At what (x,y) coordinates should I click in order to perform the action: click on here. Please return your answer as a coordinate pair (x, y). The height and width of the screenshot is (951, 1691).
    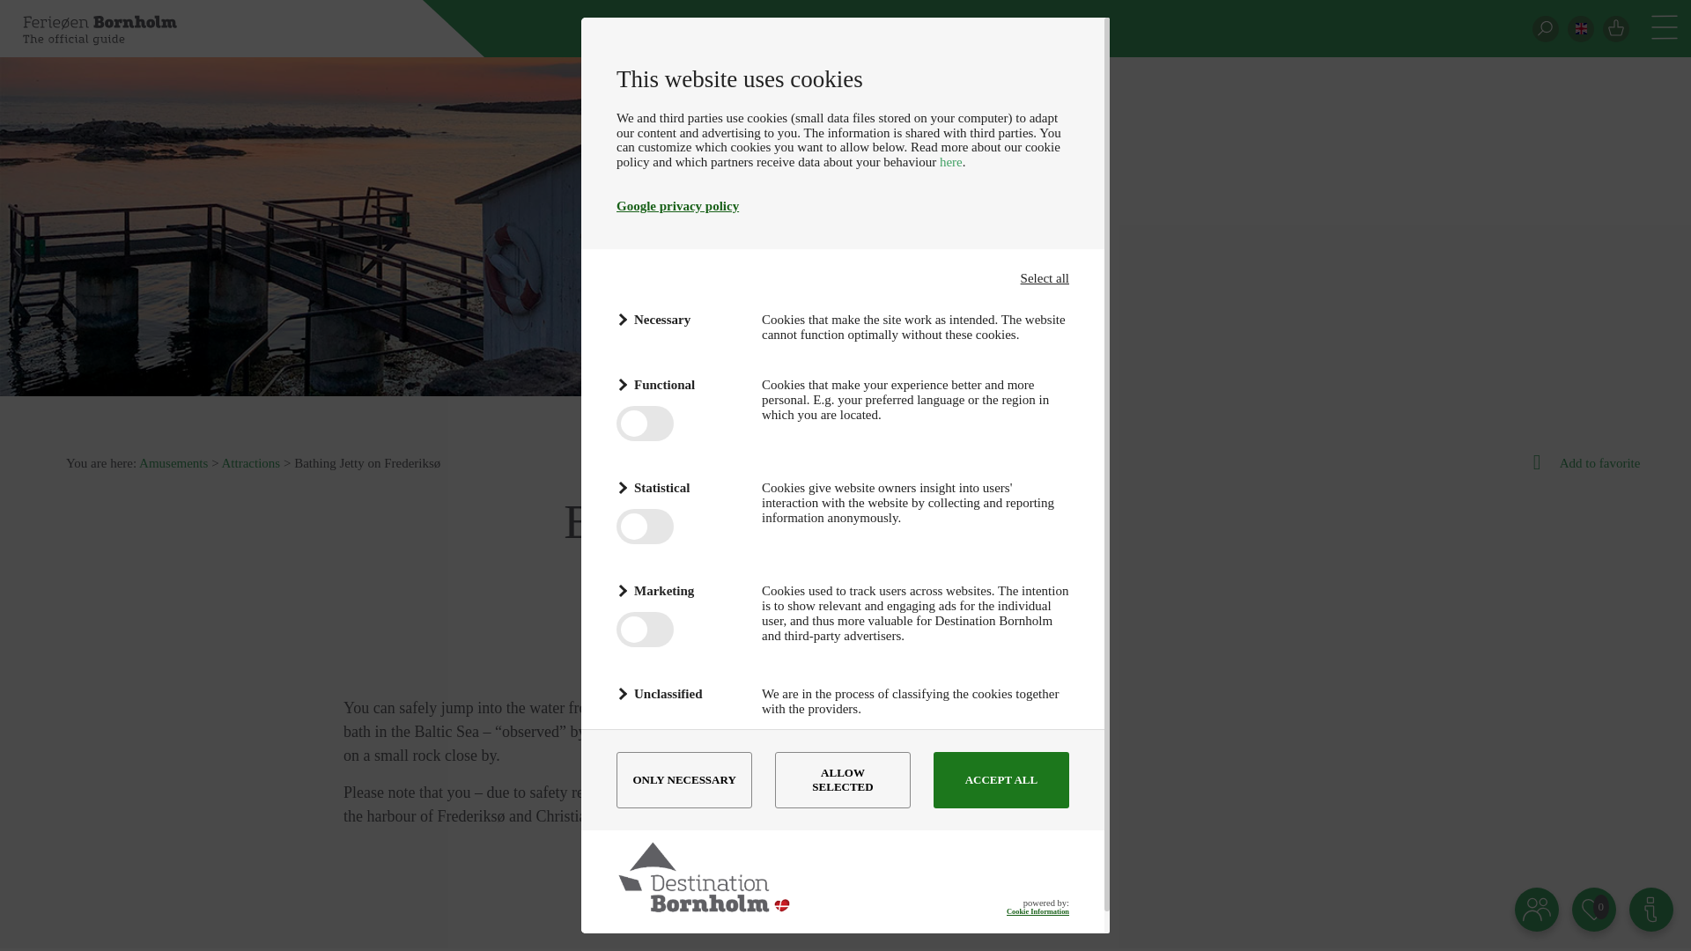
    Looking at the image, I should click on (951, 162).